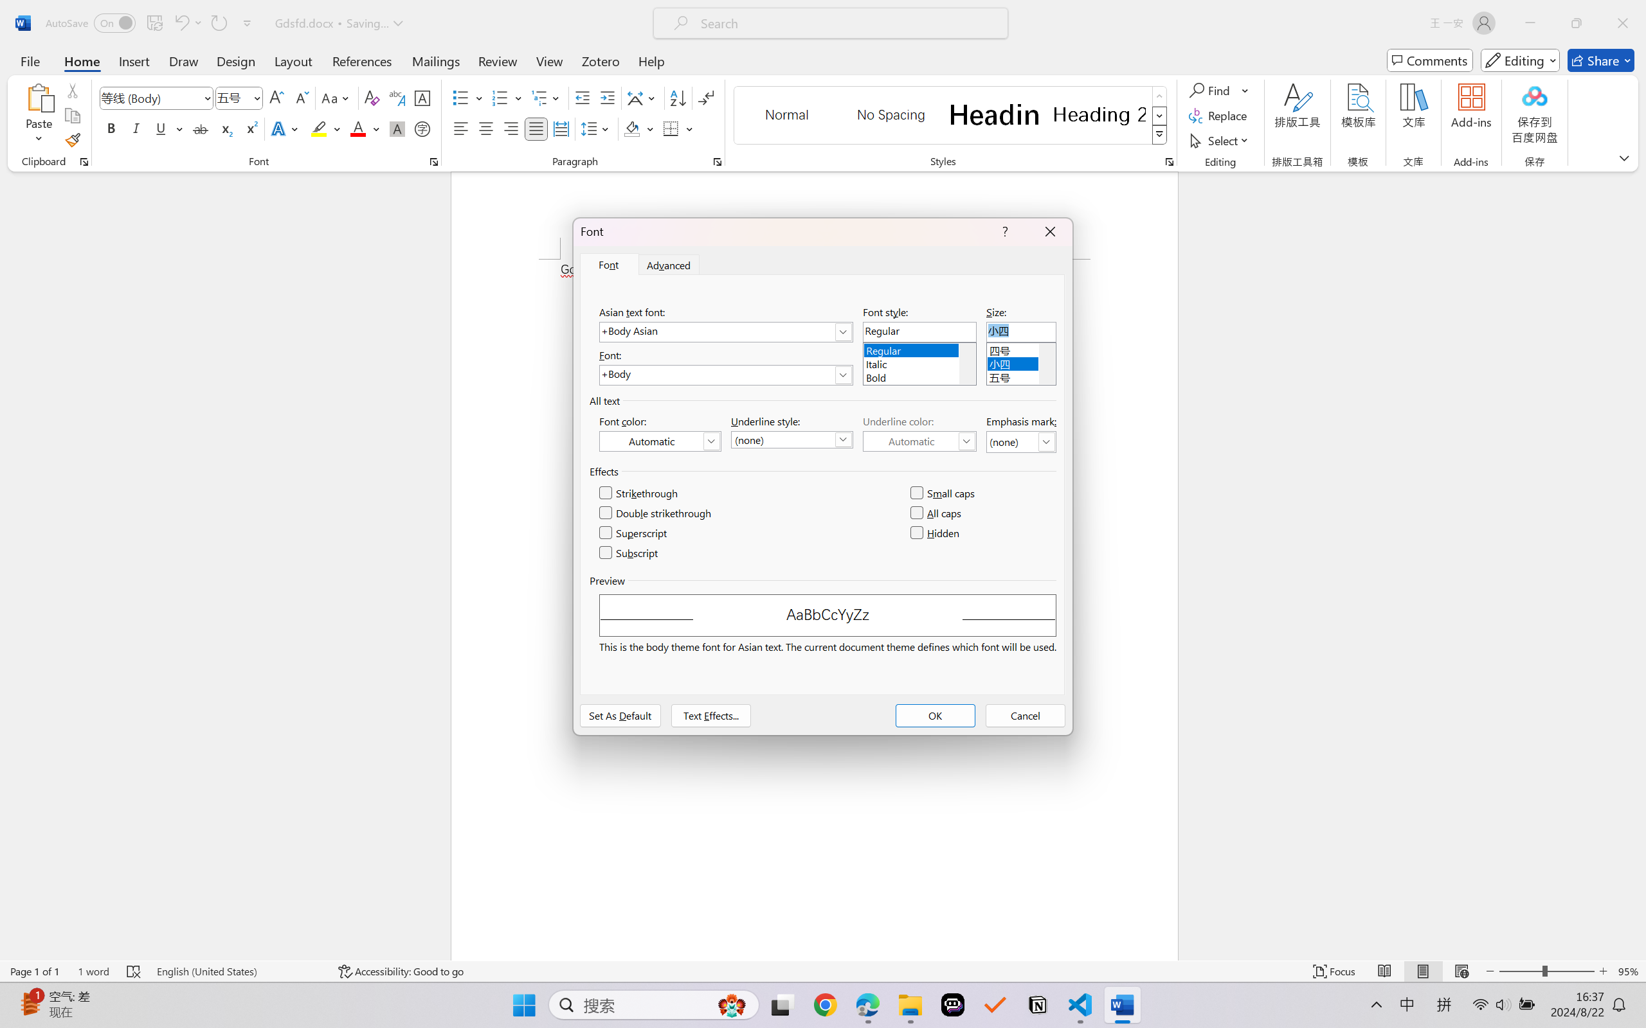  Describe the element at coordinates (536, 128) in the screenshot. I see `Justify` at that location.